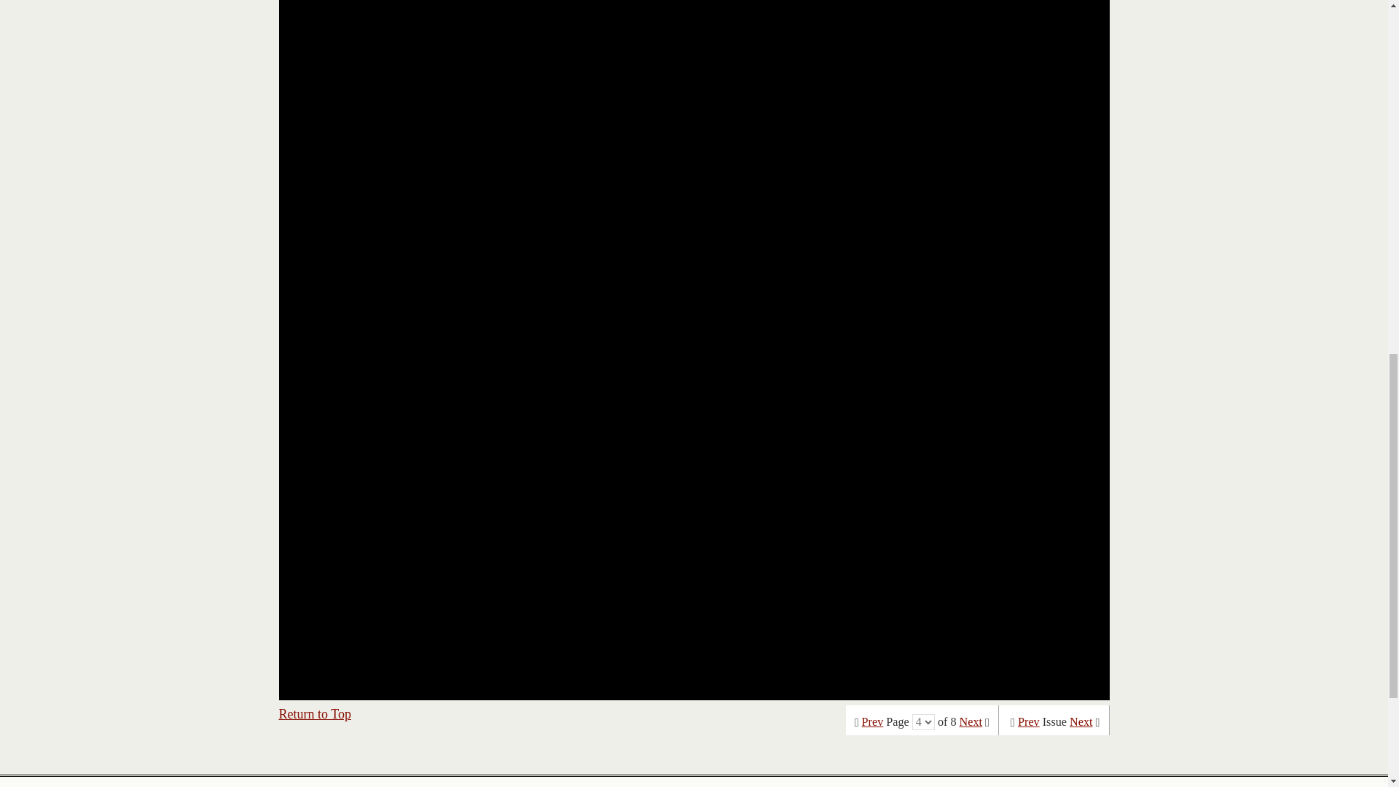 This screenshot has width=1399, height=787. Describe the element at coordinates (971, 721) in the screenshot. I see `Next` at that location.